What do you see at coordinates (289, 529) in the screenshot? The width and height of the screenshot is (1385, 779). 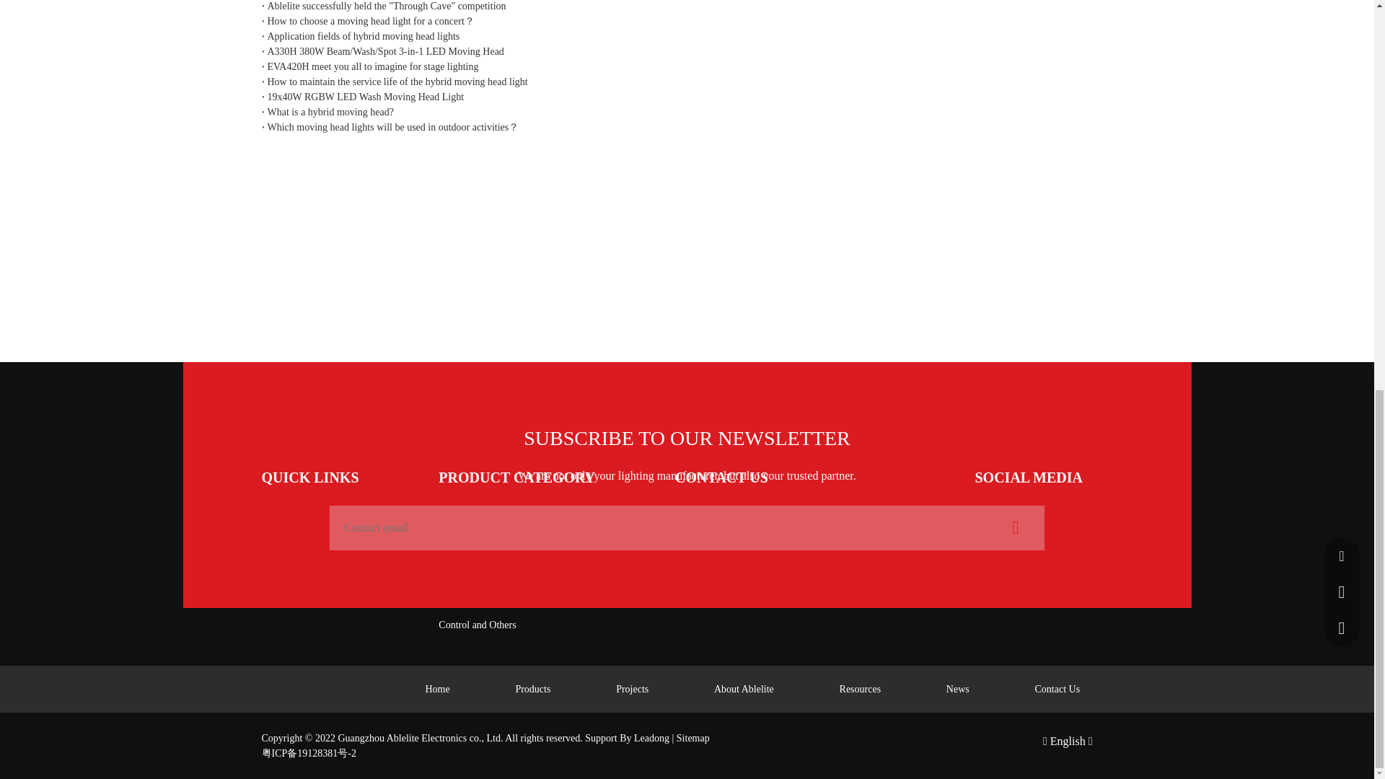 I see `Certifications` at bounding box center [289, 529].